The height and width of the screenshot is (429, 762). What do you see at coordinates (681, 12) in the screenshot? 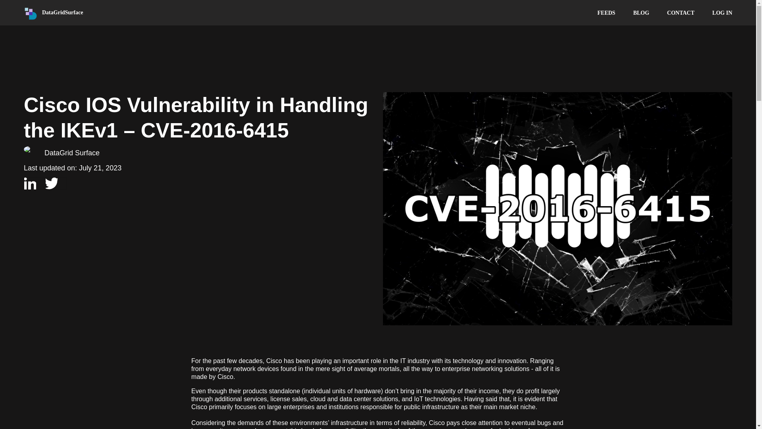
I see `CONTACT` at bounding box center [681, 12].